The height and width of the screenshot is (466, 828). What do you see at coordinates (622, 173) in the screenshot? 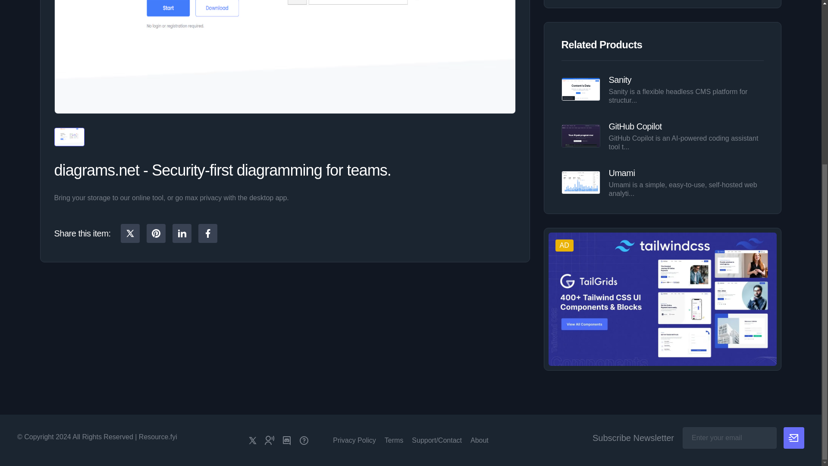
I see `Umami` at bounding box center [622, 173].